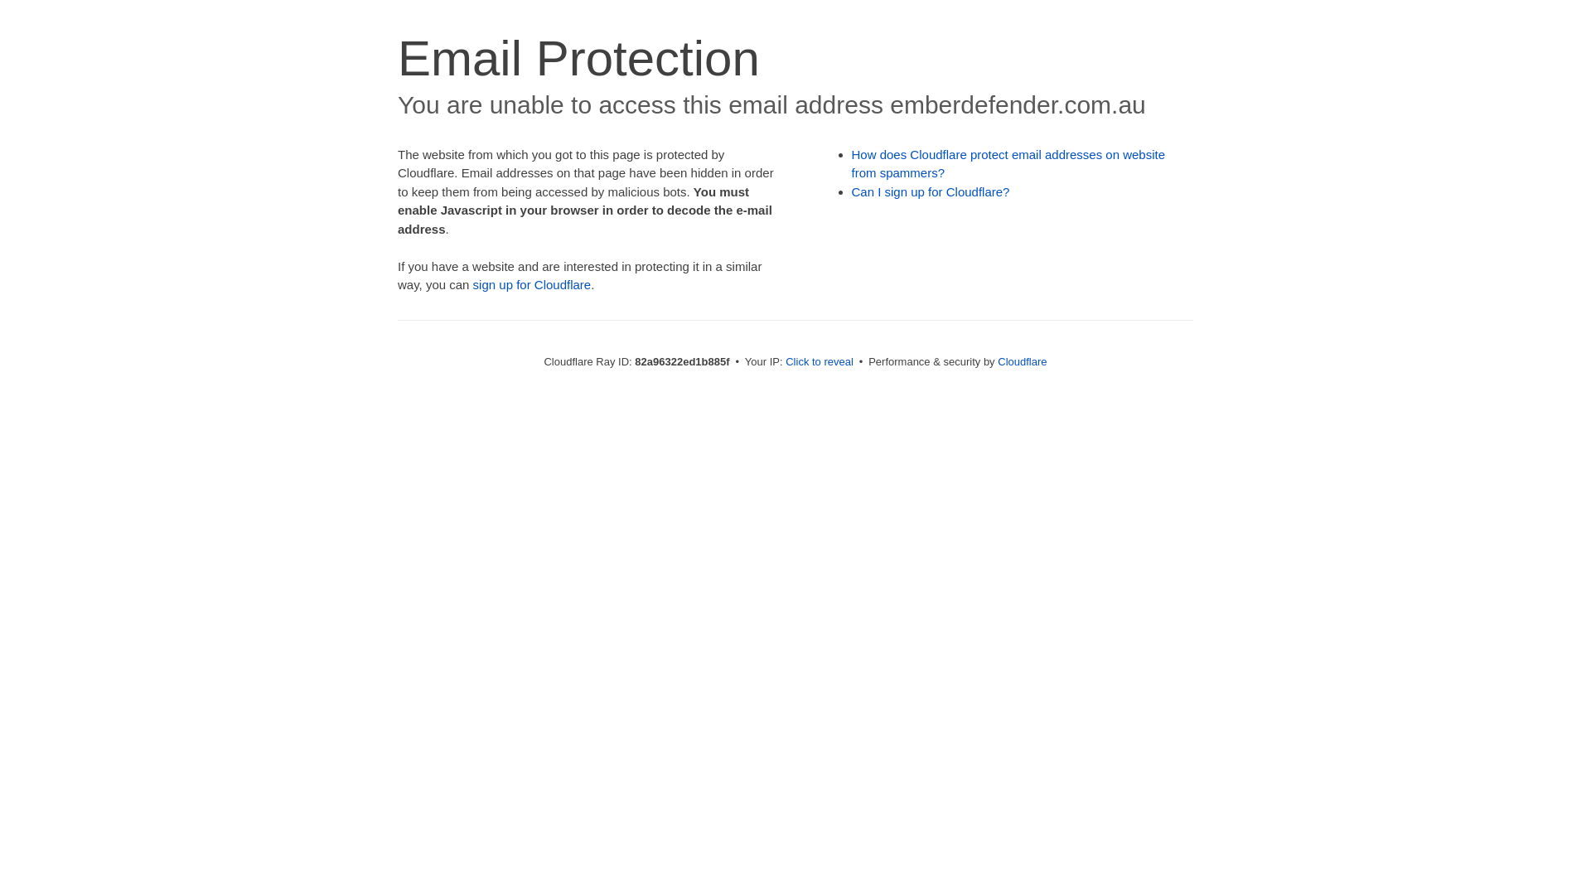  What do you see at coordinates (532, 285) in the screenshot?
I see `sign up for Cloudflare` at bounding box center [532, 285].